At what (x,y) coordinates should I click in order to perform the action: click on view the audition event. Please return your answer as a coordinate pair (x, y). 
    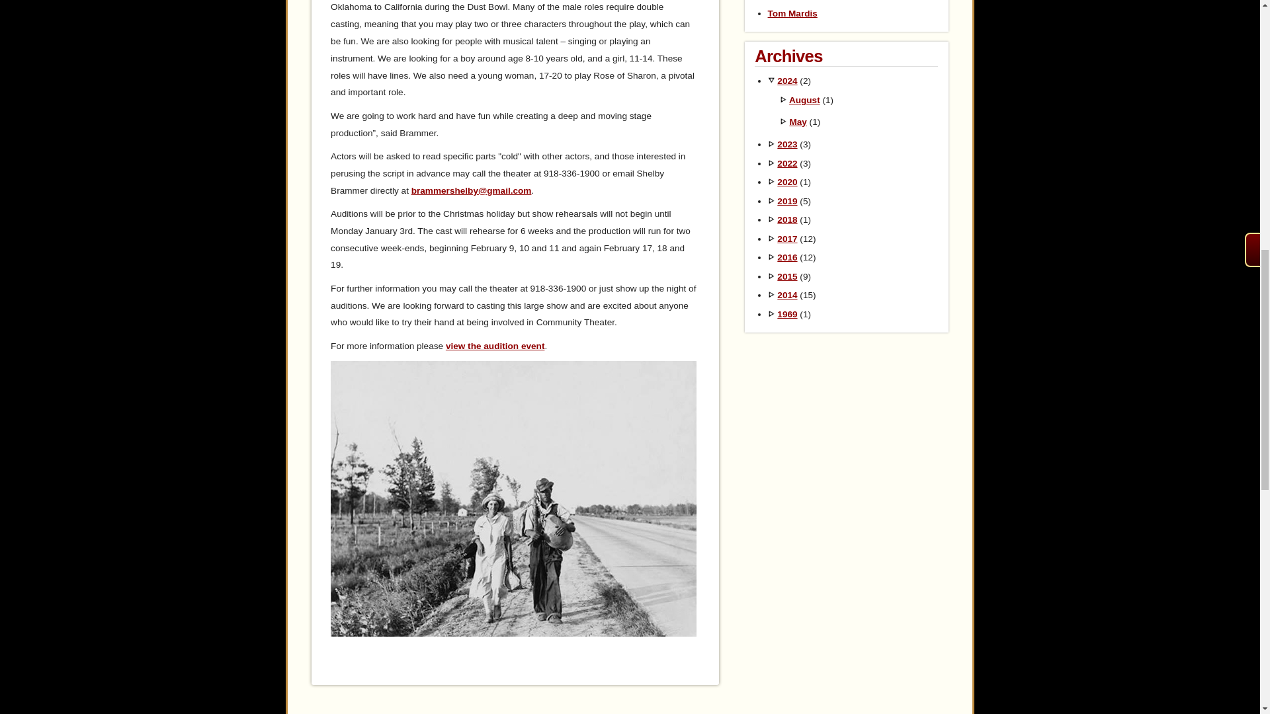
    Looking at the image, I should click on (495, 346).